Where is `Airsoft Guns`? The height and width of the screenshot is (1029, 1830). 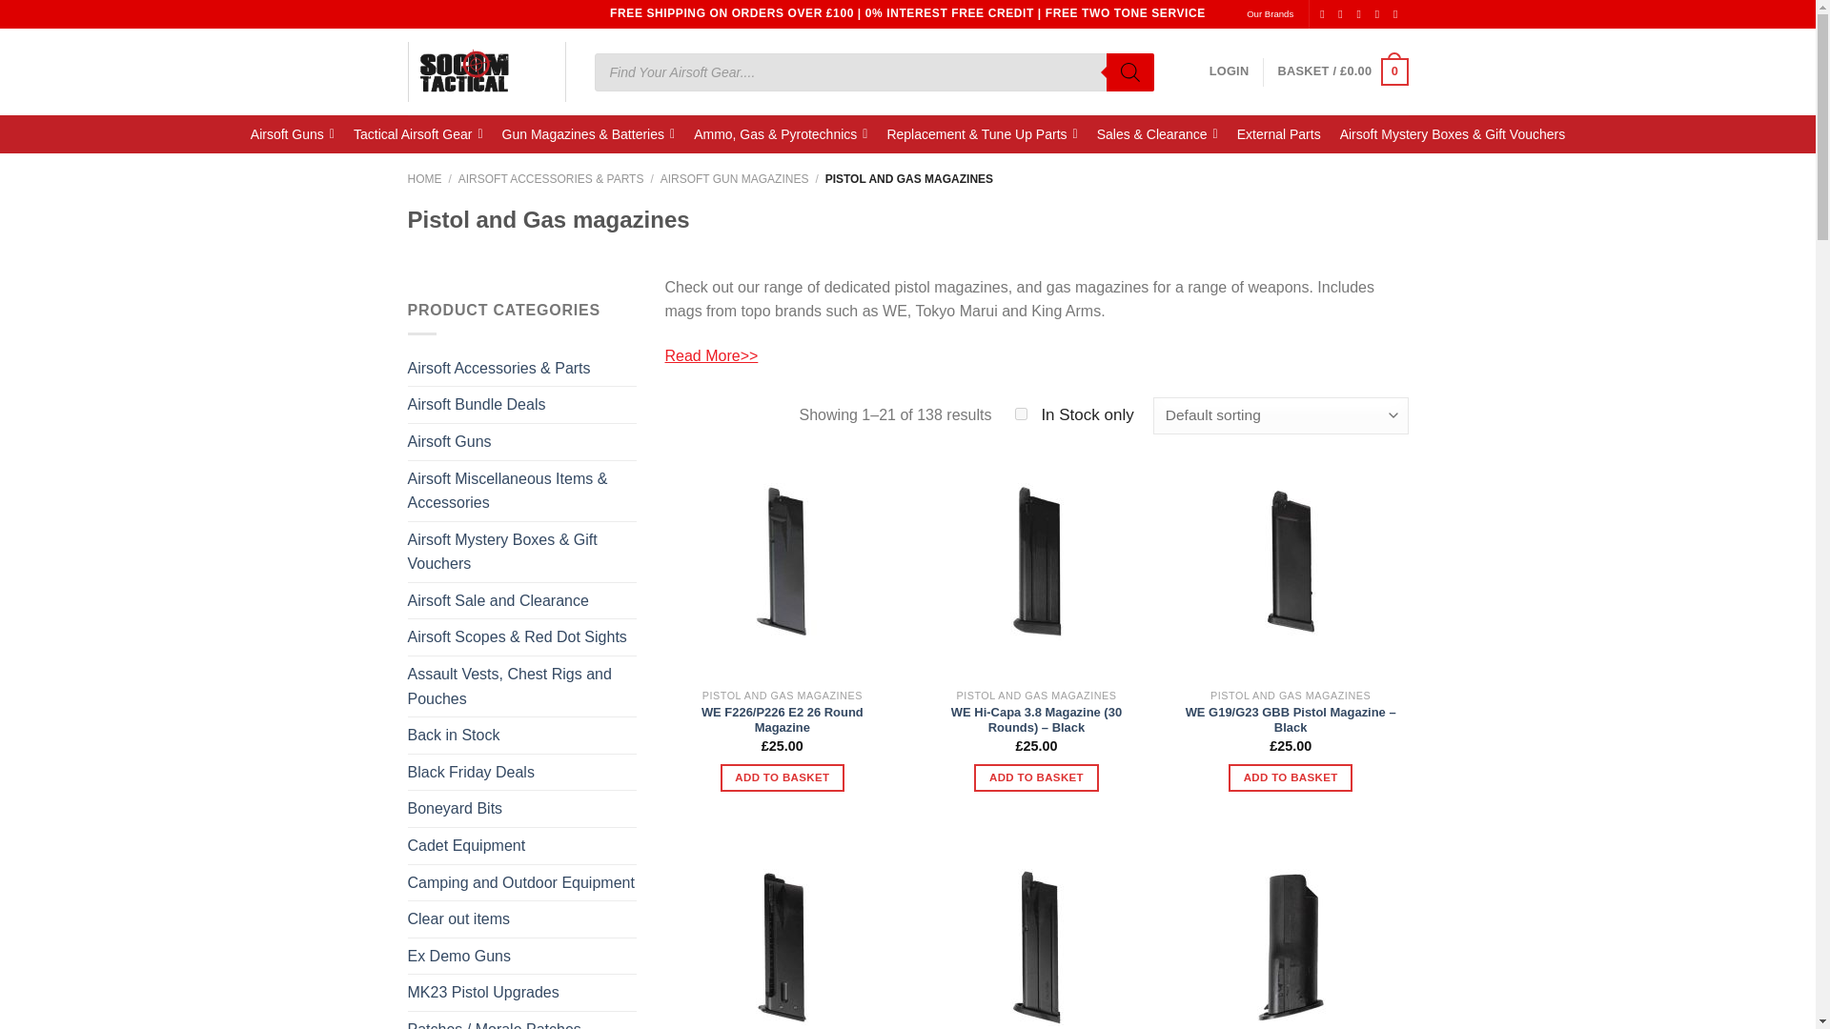
Airsoft Guns is located at coordinates (292, 133).